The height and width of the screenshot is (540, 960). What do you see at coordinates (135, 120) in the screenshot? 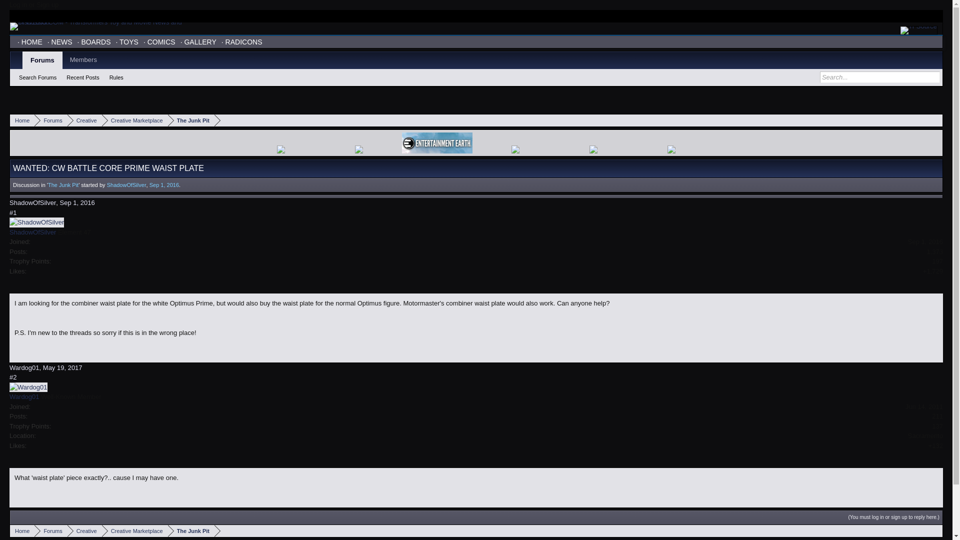
I see `Creative Marketplace` at bounding box center [135, 120].